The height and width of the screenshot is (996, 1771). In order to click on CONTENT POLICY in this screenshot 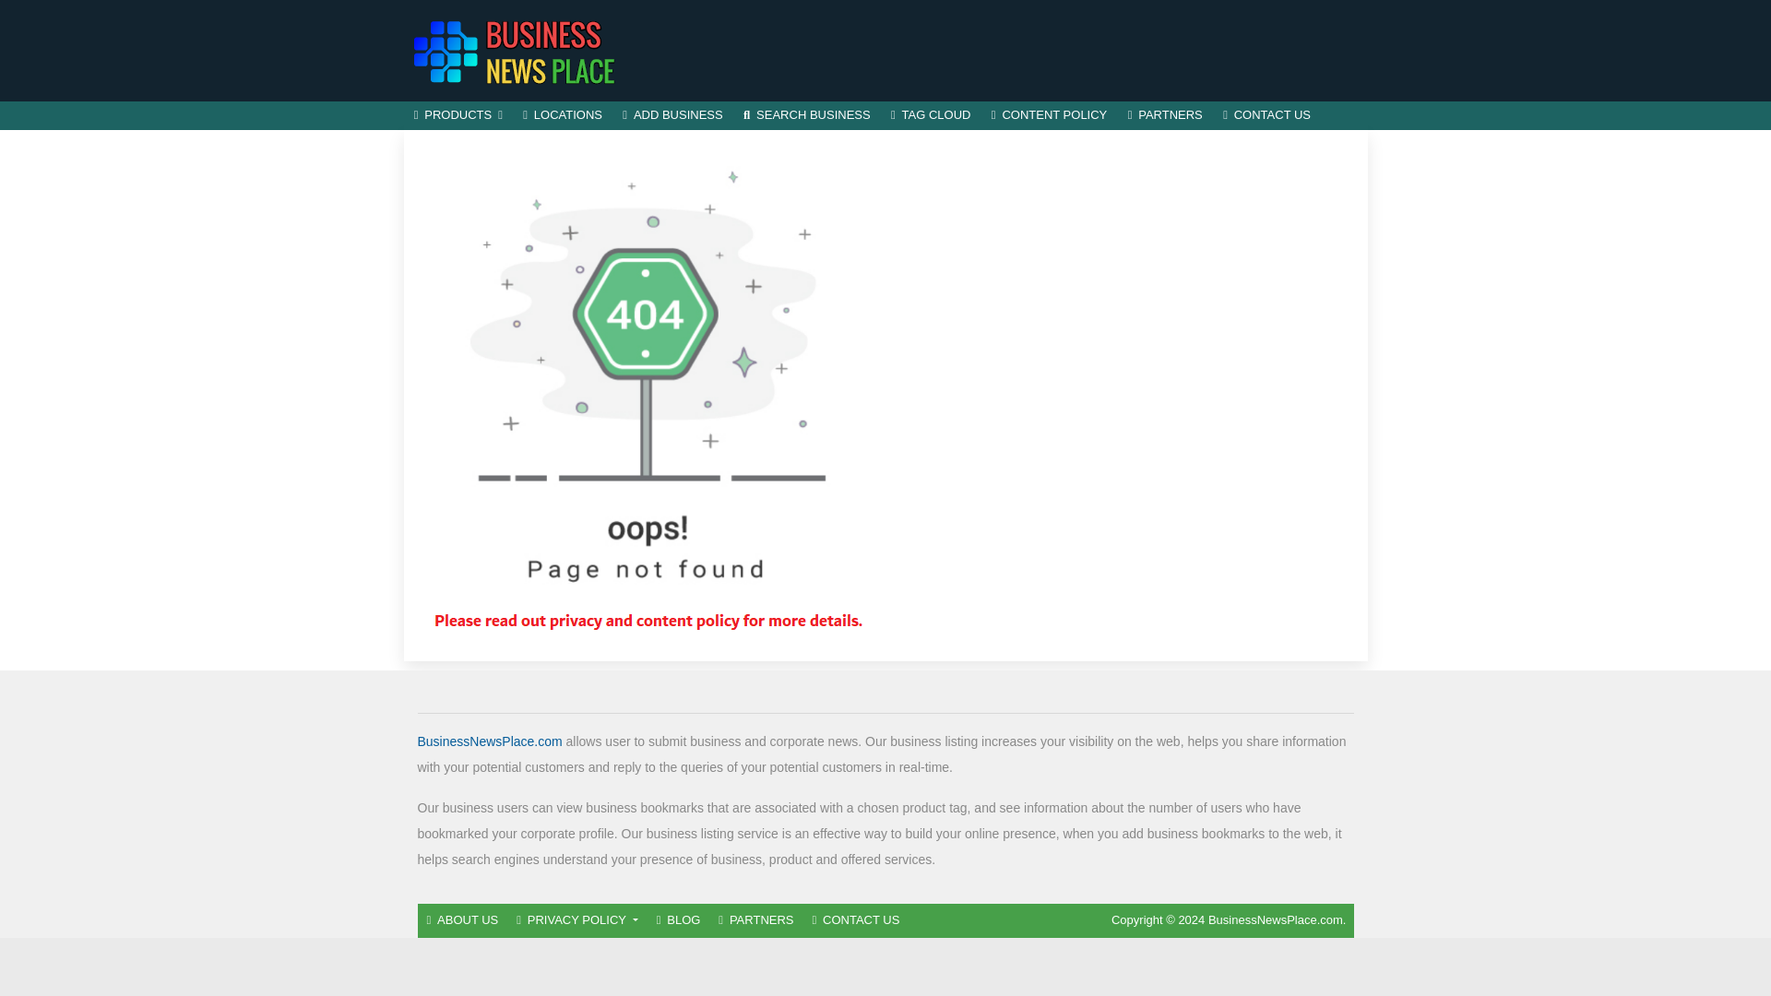, I will do `click(1049, 116)`.